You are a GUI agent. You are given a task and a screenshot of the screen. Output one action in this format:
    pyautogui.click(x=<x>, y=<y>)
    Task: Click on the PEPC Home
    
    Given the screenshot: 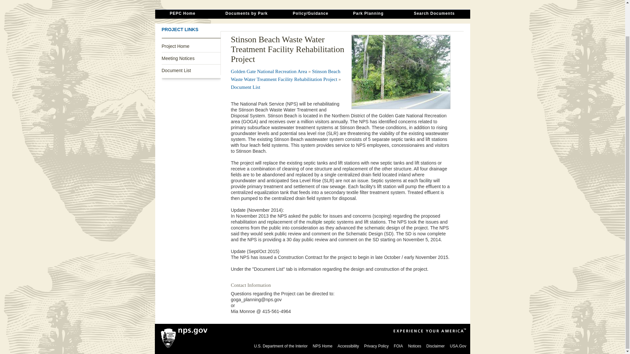 What is the action you would take?
    pyautogui.click(x=182, y=14)
    